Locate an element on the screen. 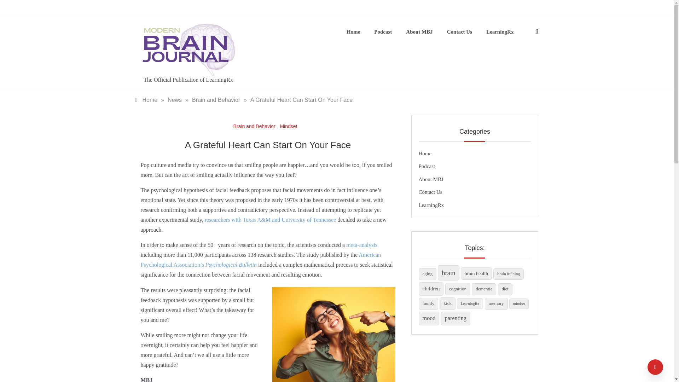 The image size is (679, 382). Home is located at coordinates (353, 32).